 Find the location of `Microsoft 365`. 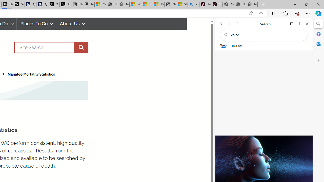

Microsoft 365 is located at coordinates (318, 34).